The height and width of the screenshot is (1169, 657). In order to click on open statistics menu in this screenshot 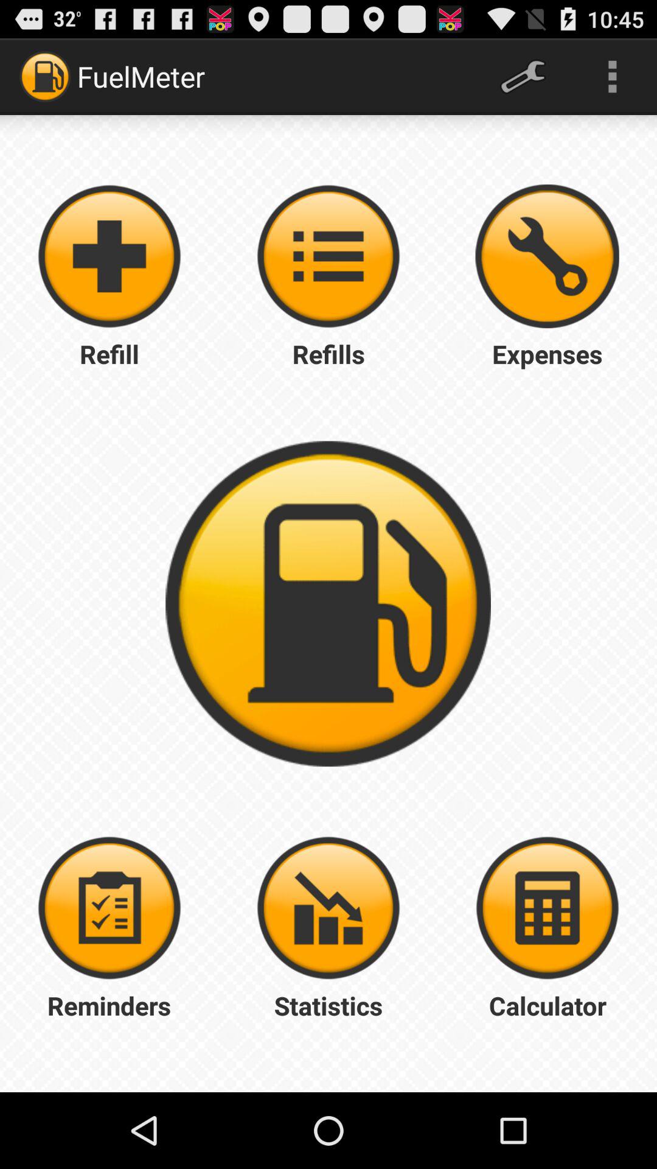, I will do `click(328, 908)`.